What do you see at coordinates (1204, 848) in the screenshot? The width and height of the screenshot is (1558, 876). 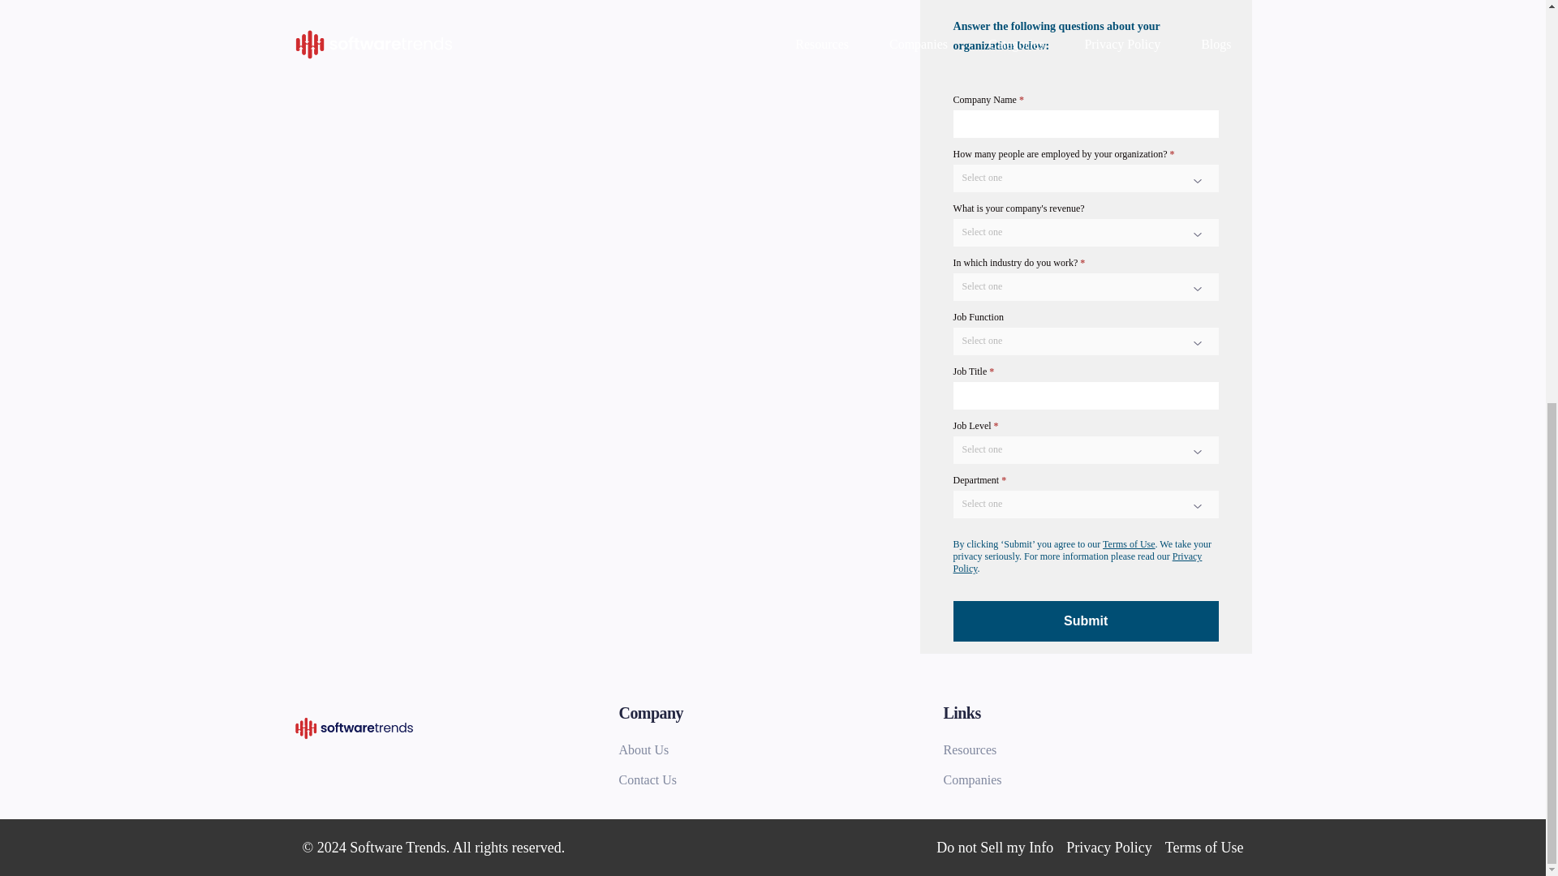 I see `Terms of Use` at bounding box center [1204, 848].